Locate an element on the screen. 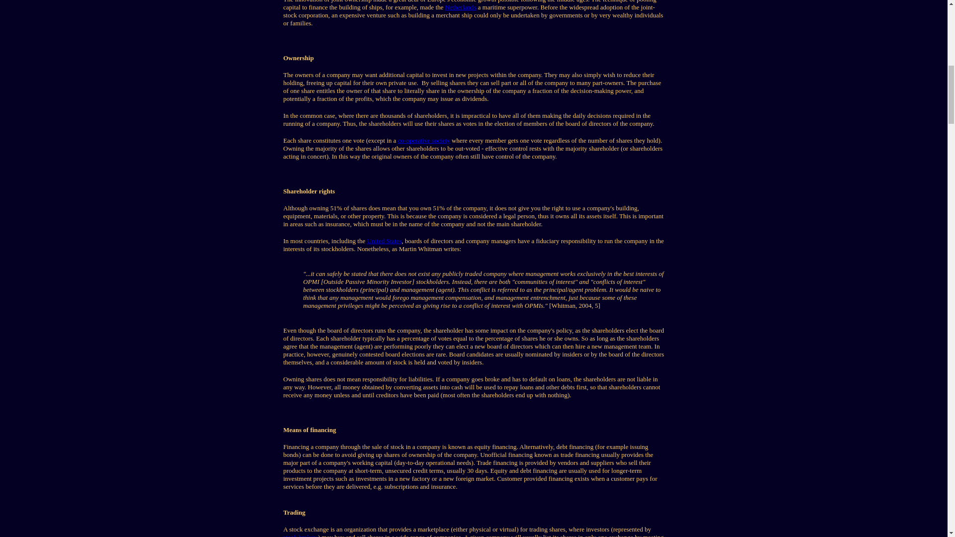 Image resolution: width=955 pixels, height=537 pixels. Cooperative is located at coordinates (424, 140).